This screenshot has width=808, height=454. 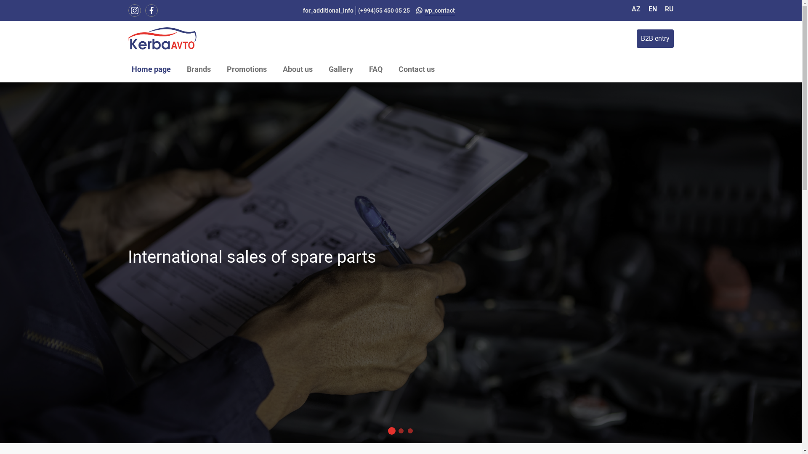 I want to click on for_additional_info
(+994)55 450 05 25
wp_contact, so click(x=377, y=10).